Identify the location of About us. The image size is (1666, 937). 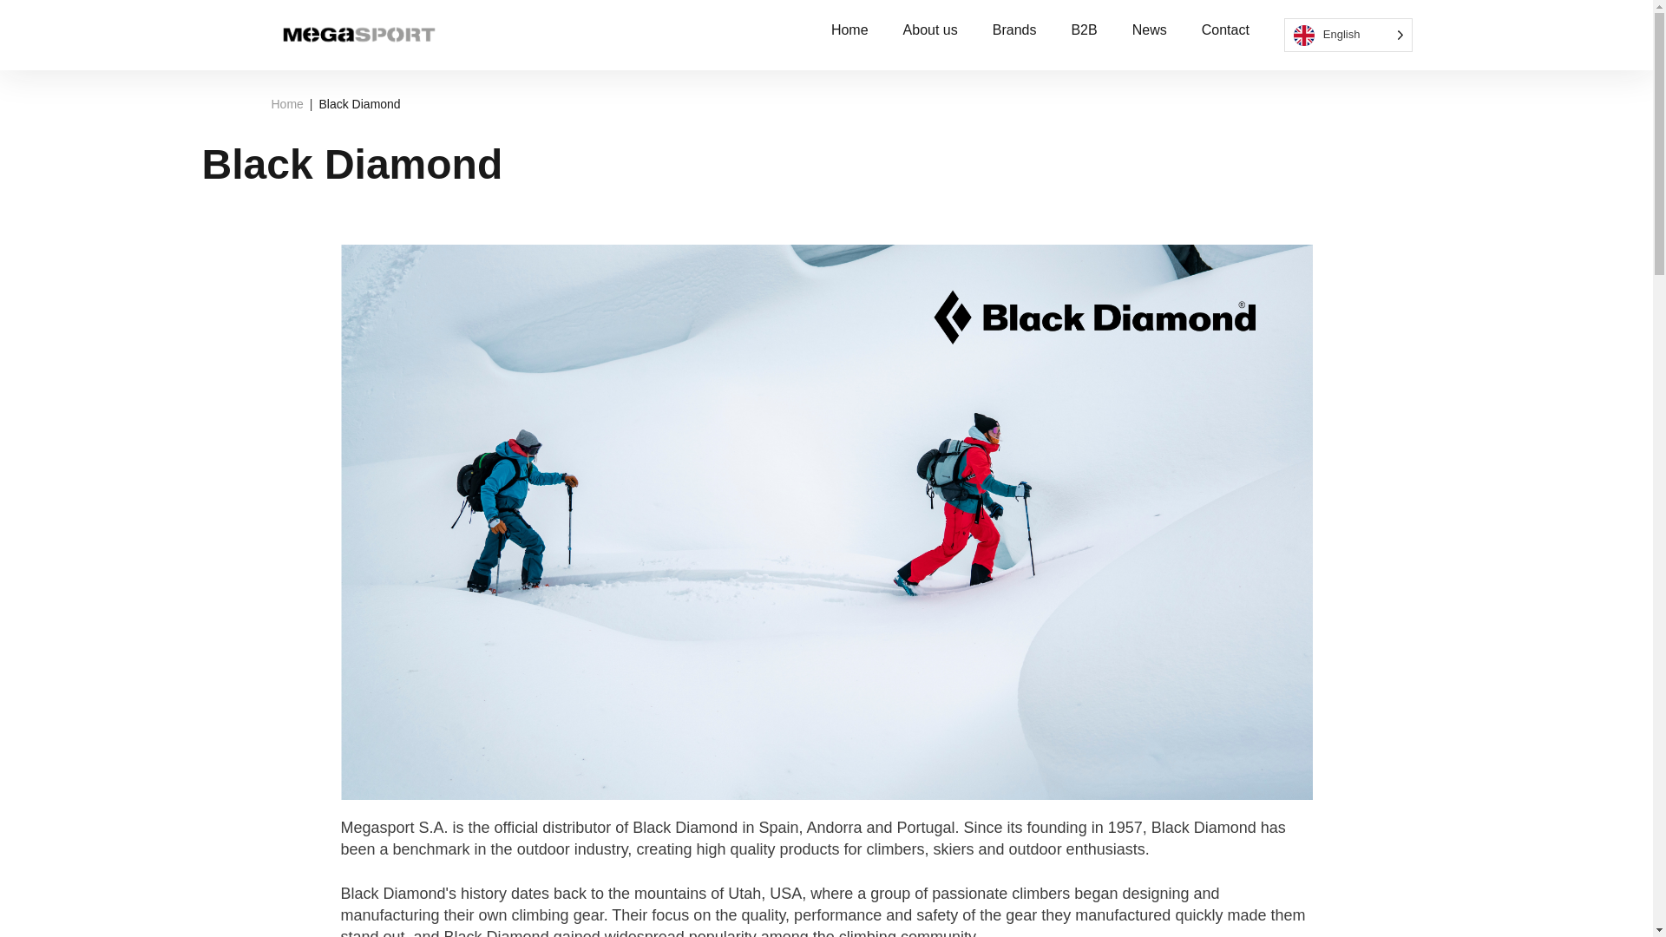
(930, 29).